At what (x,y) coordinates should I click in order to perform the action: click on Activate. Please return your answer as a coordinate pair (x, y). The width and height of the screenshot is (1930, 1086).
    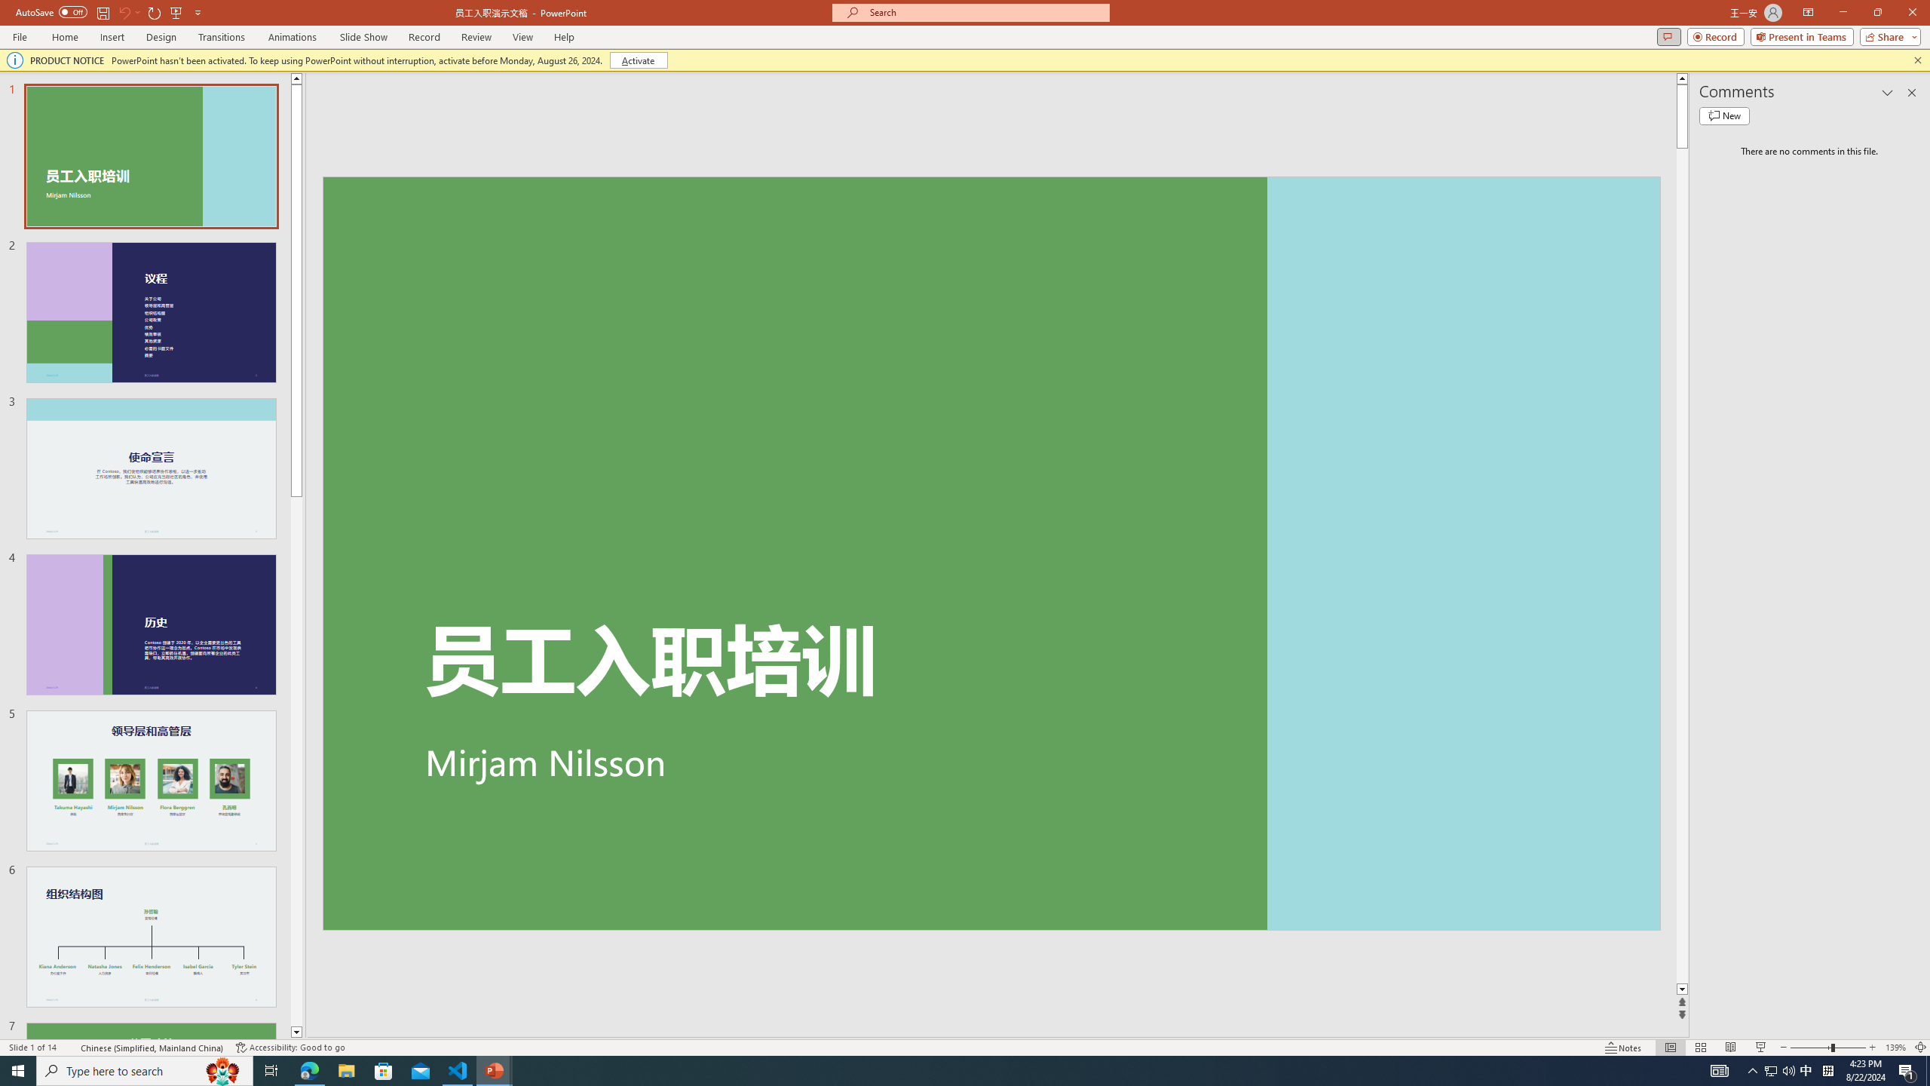
    Looking at the image, I should click on (638, 60).